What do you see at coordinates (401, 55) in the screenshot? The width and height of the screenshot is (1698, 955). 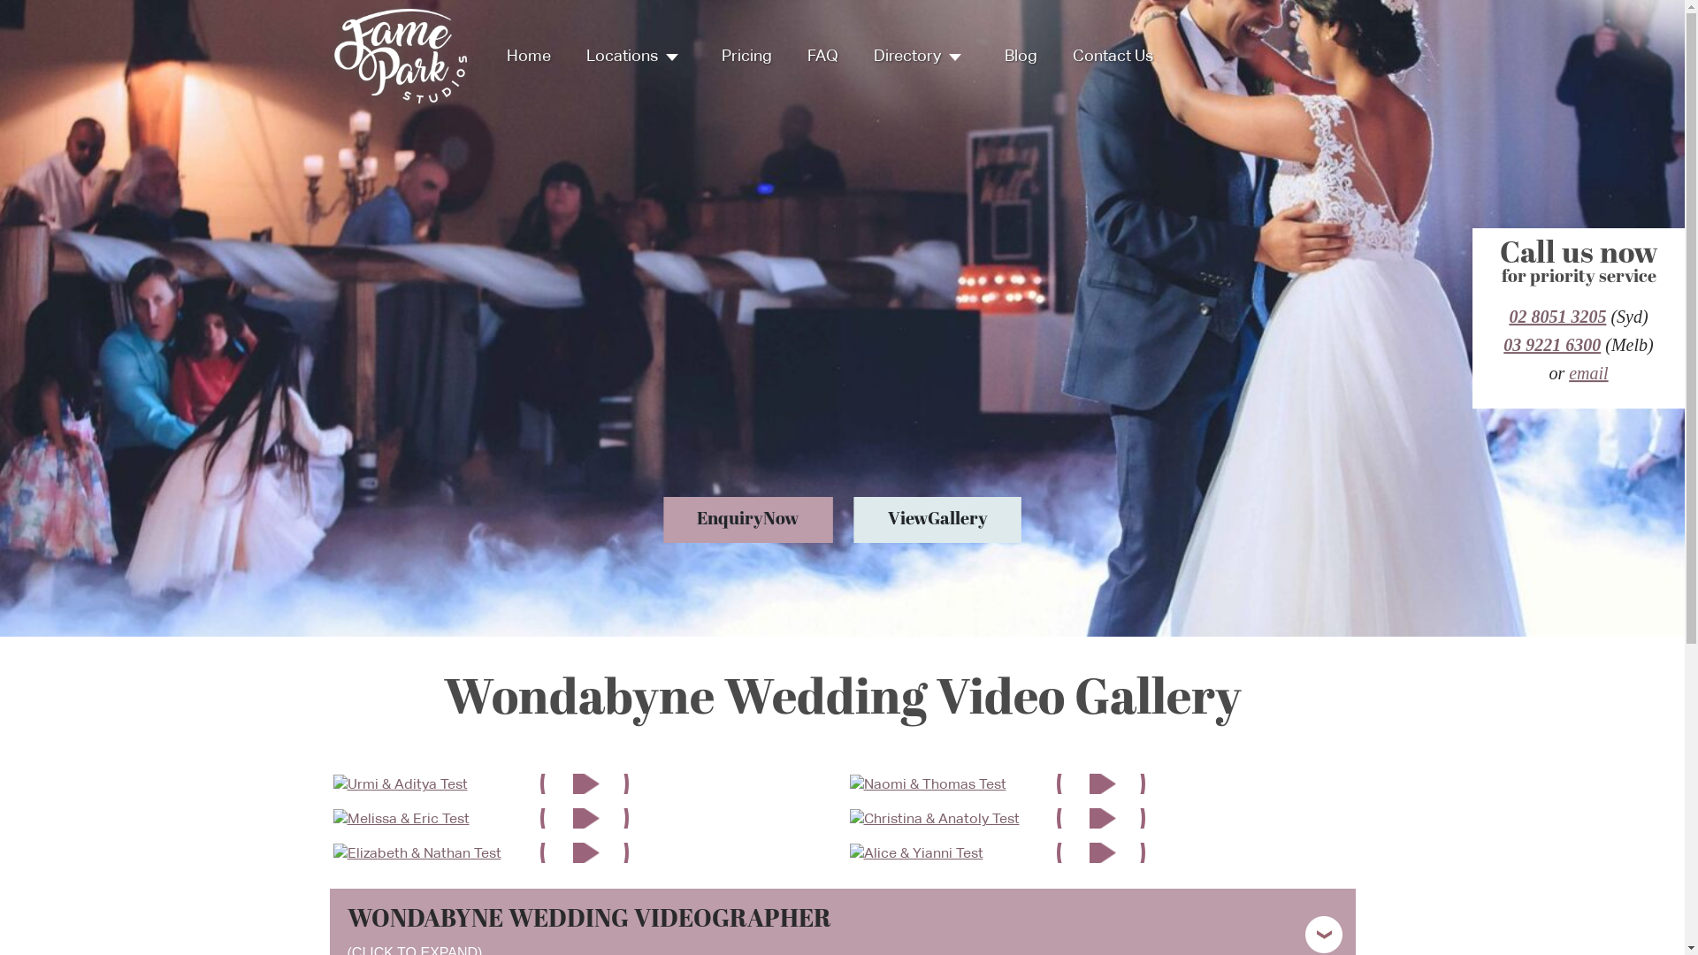 I see `Fame Park Studios` at bounding box center [401, 55].